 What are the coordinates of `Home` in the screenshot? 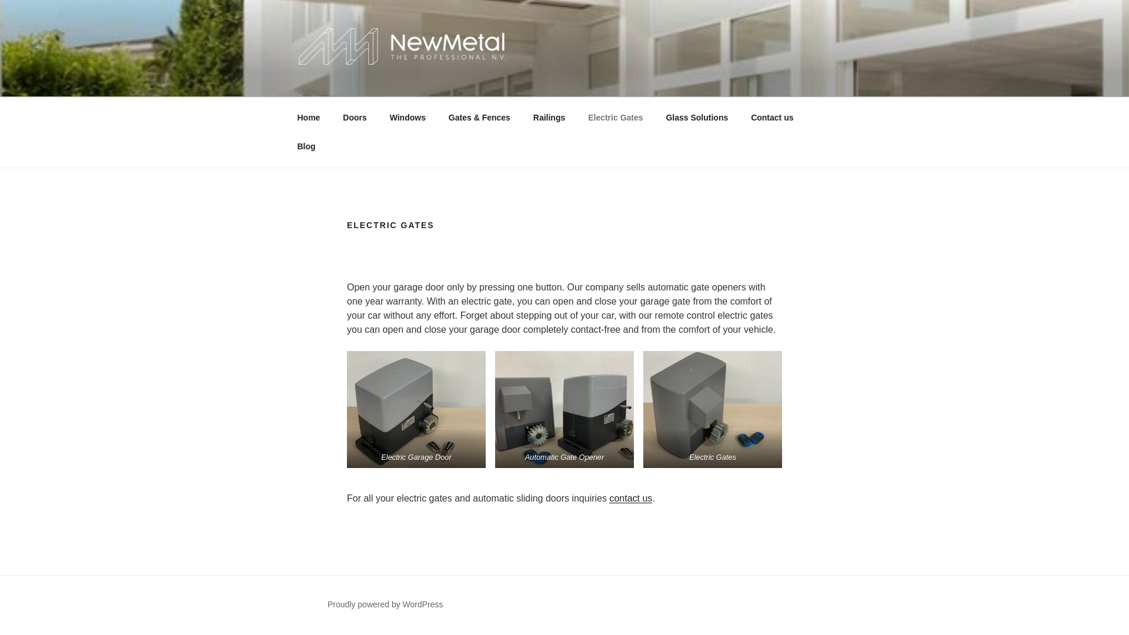 It's located at (308, 118).